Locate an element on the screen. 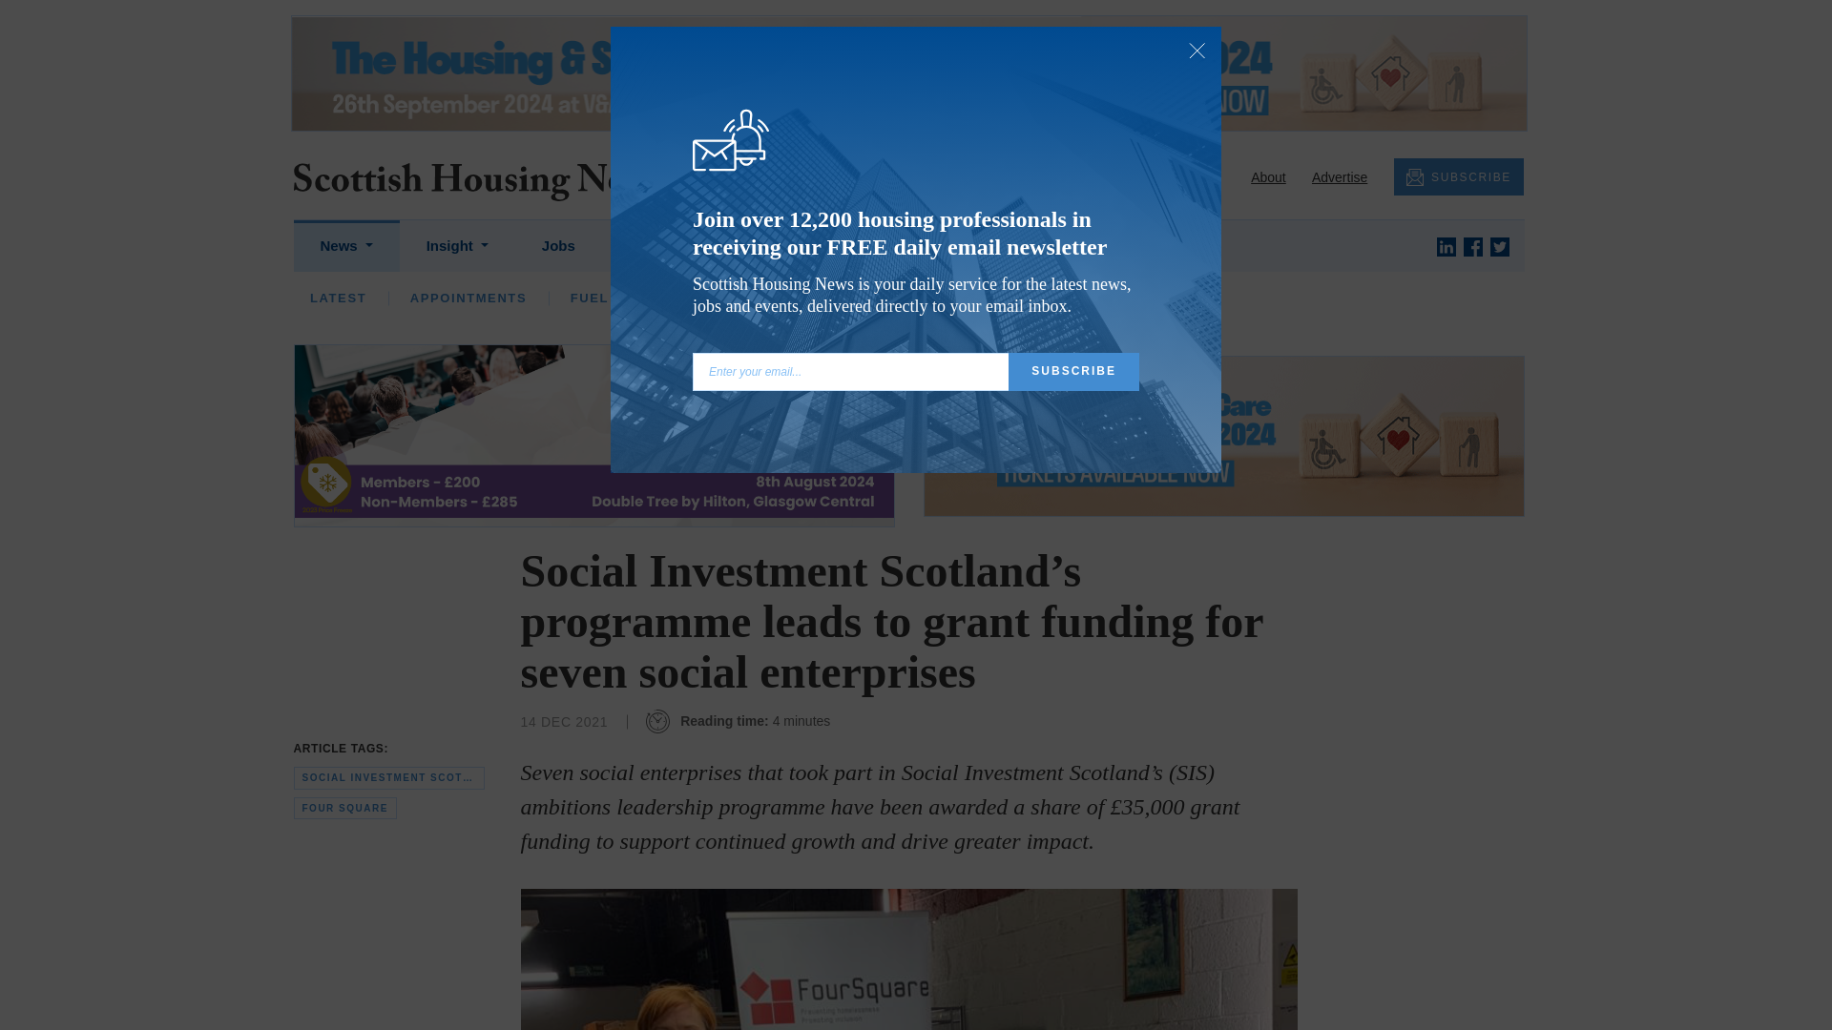 Image resolution: width=1832 pixels, height=1030 pixels. SUBSCRIBE is located at coordinates (1458, 177).